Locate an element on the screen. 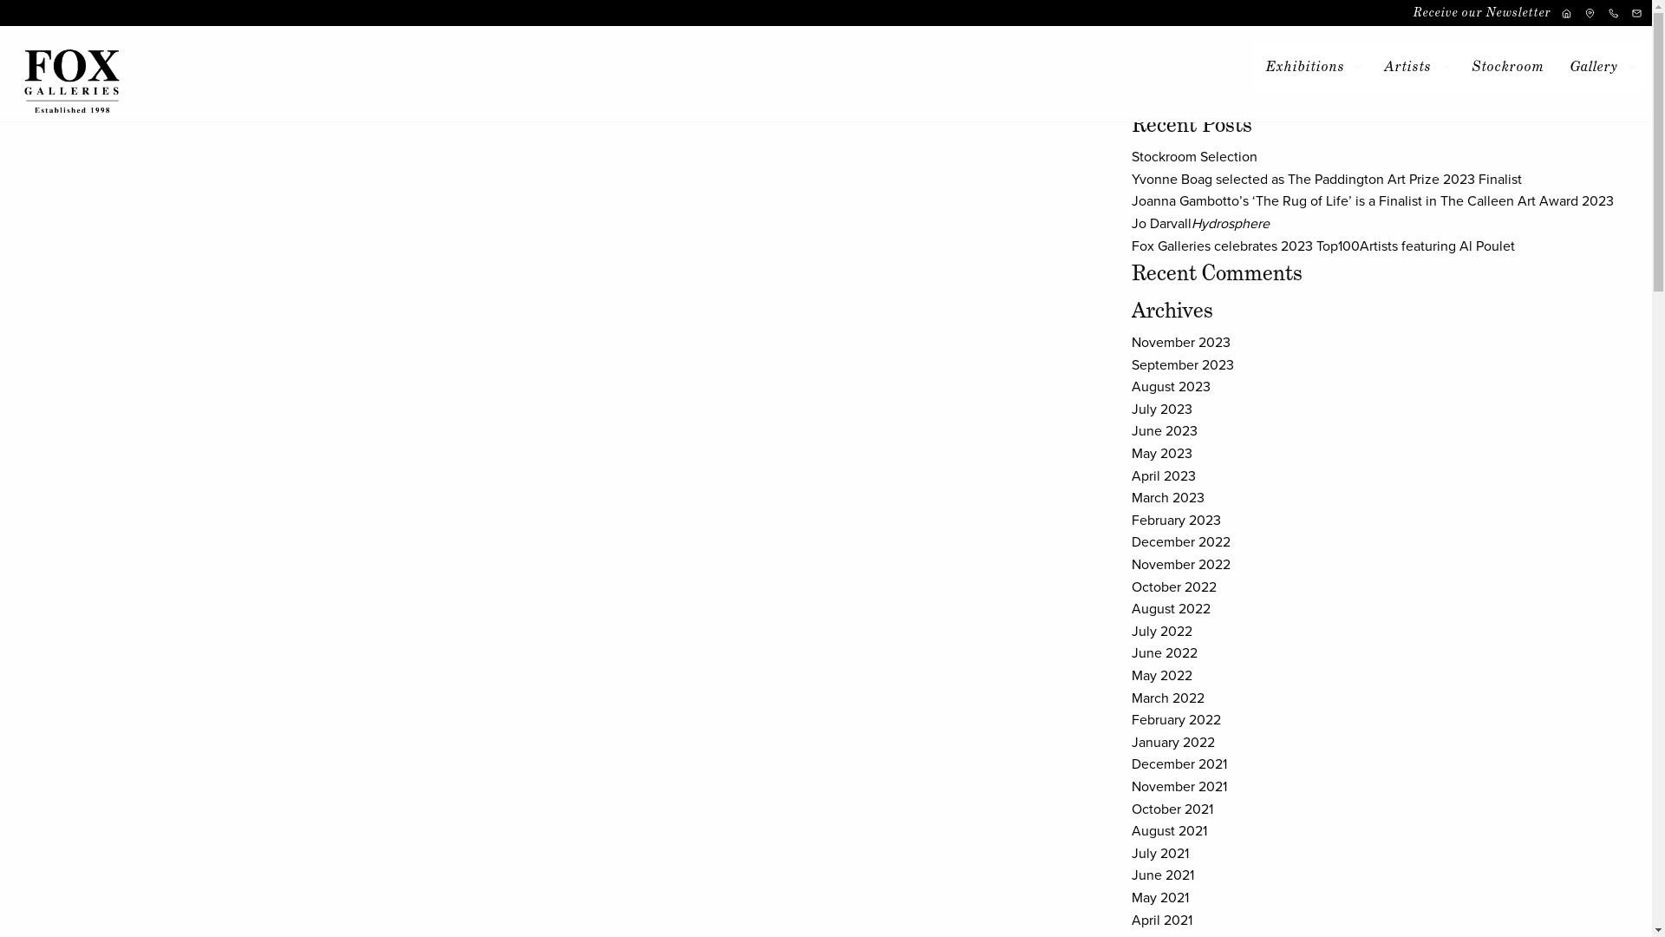 This screenshot has width=1665, height=937. August 2022 is located at coordinates (1171, 609).